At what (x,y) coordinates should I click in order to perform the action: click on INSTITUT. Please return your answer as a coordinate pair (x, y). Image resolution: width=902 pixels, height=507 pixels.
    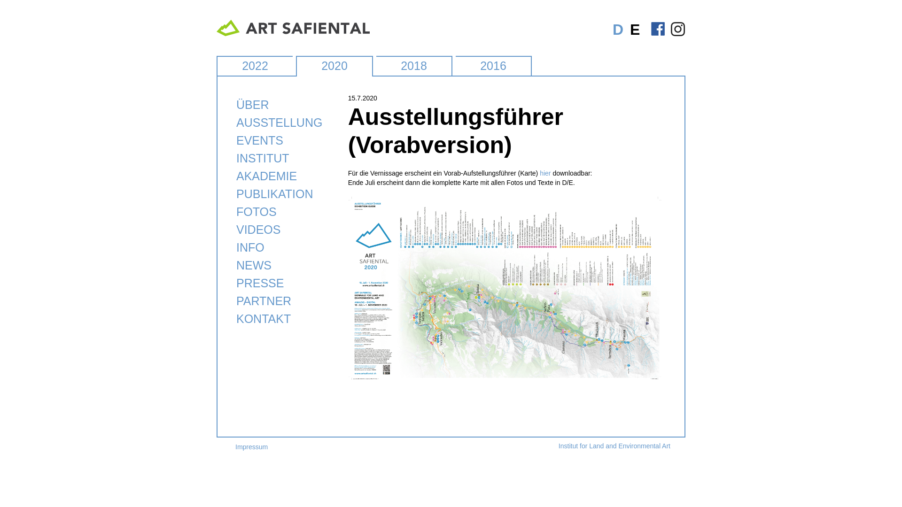
    Looking at the image, I should click on (263, 158).